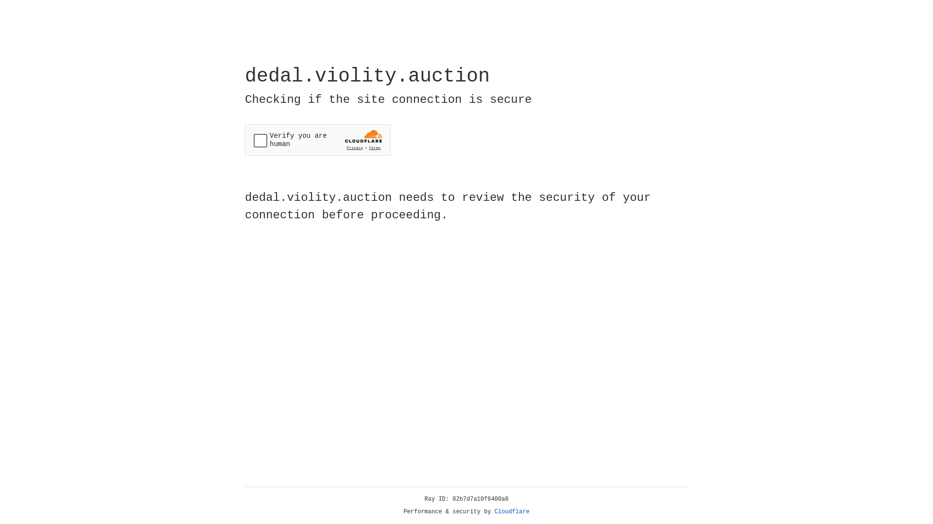 The height and width of the screenshot is (524, 933). I want to click on Cloudflare, so click(512, 512).